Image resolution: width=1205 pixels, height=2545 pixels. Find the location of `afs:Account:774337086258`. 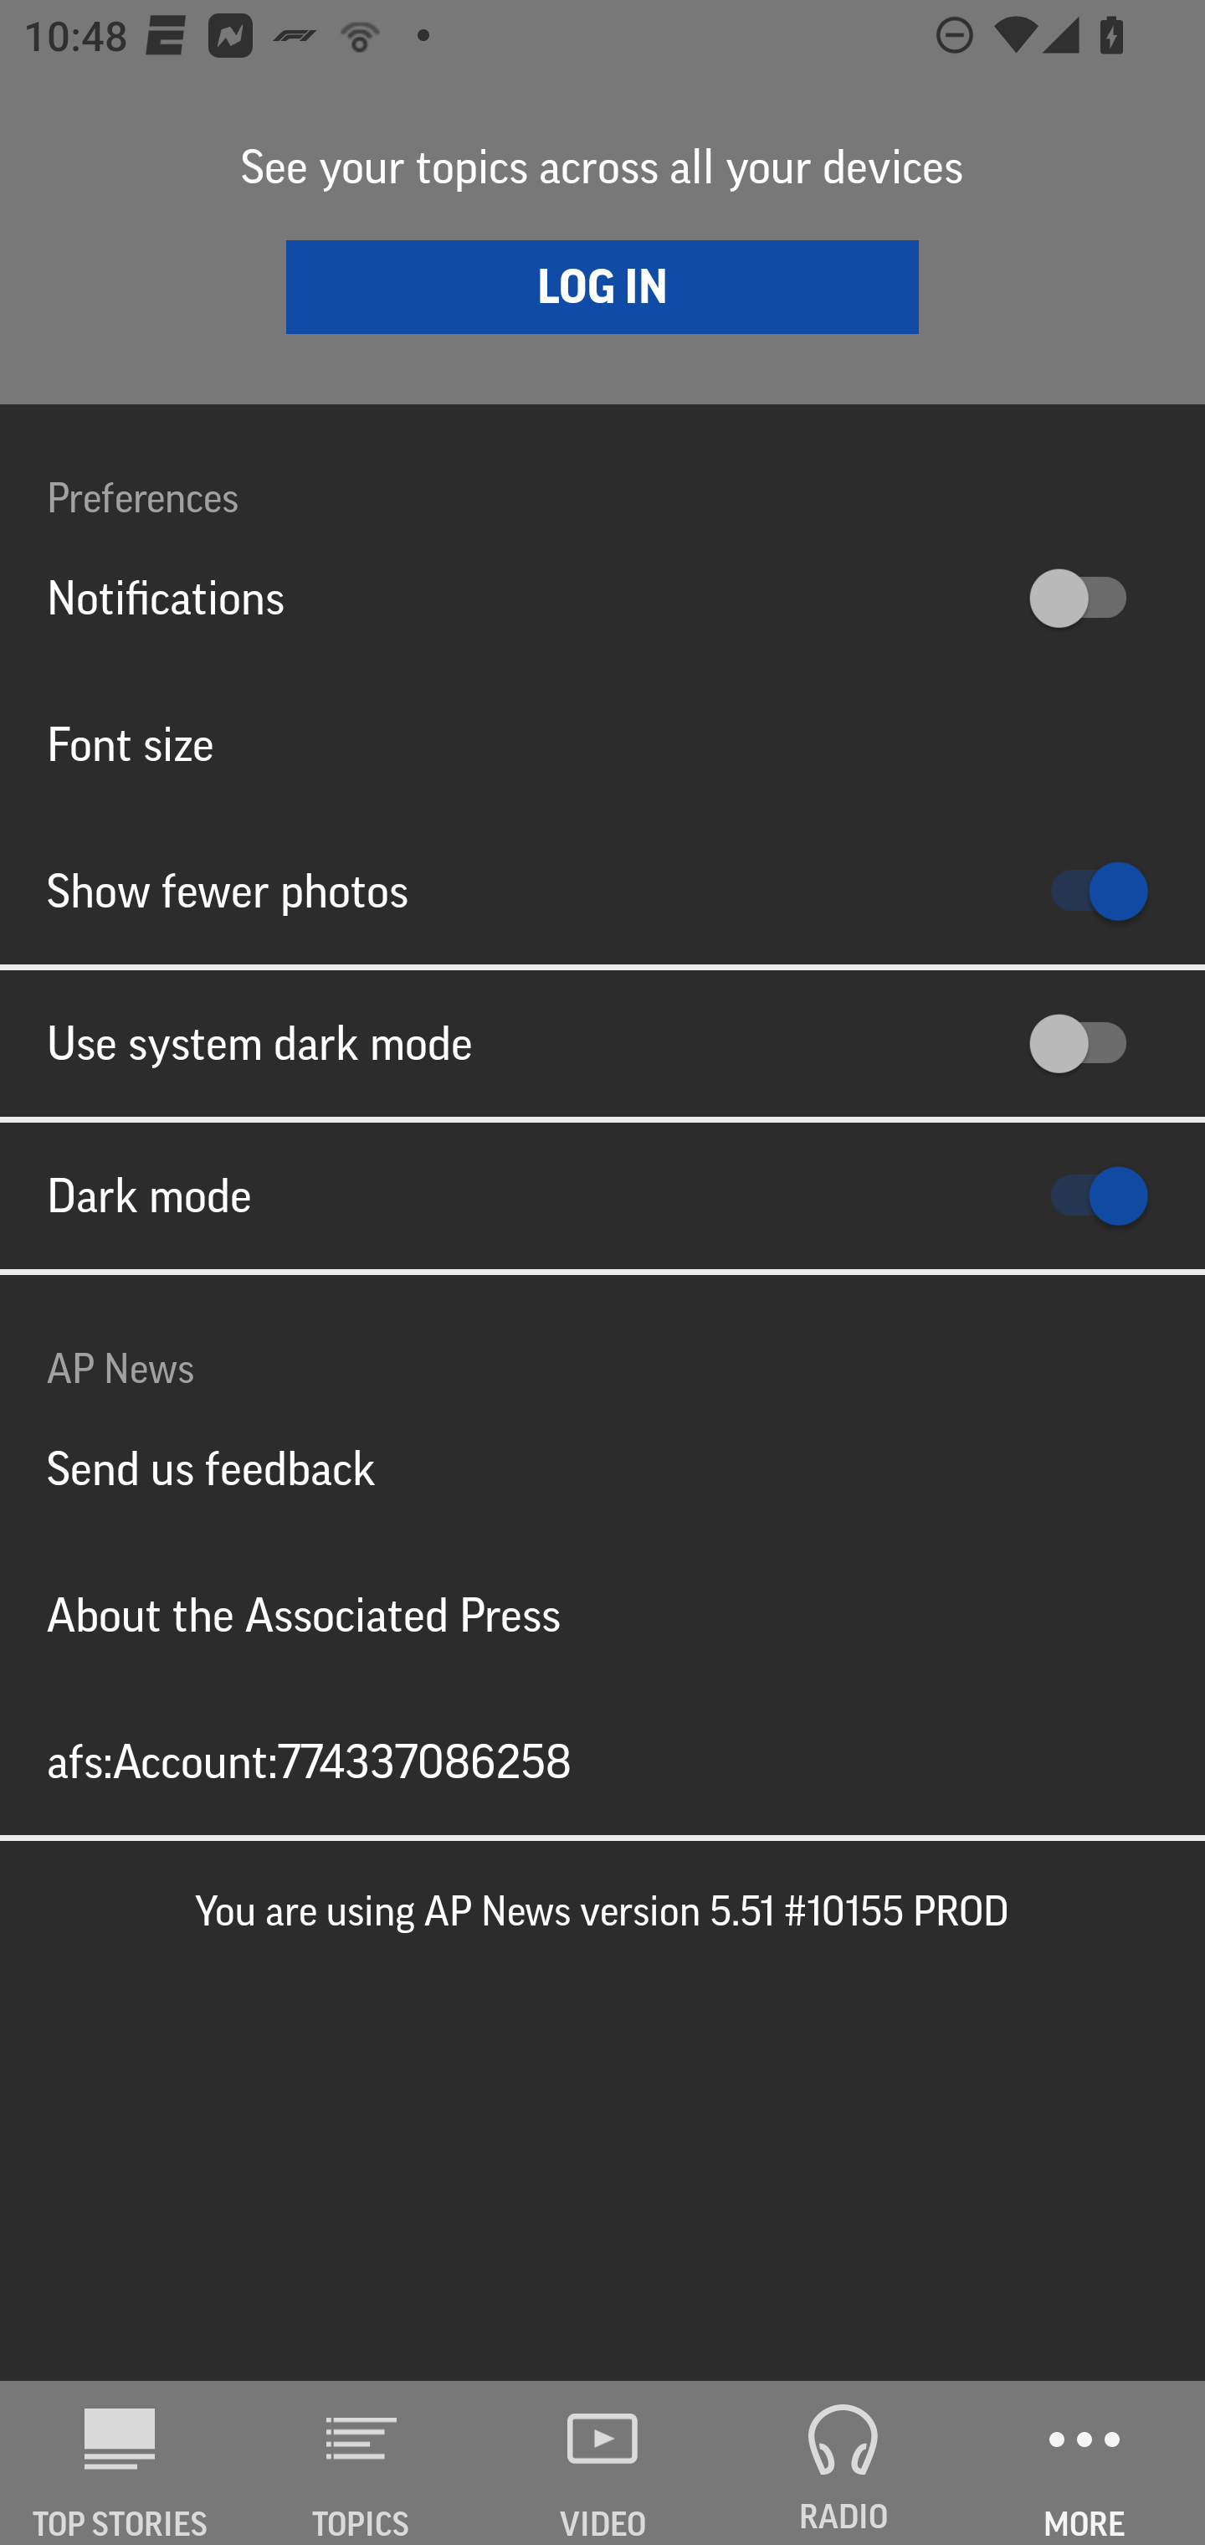

afs:Account:774337086258 is located at coordinates (602, 1761).